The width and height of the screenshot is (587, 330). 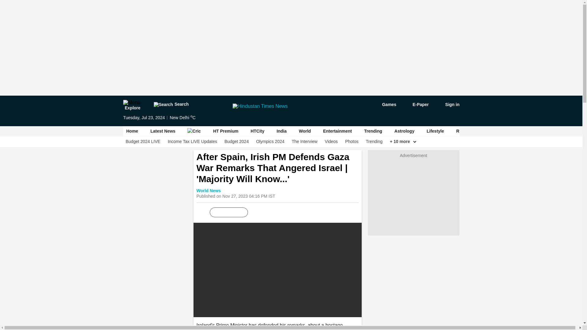 What do you see at coordinates (337, 131) in the screenshot?
I see `Entertainment` at bounding box center [337, 131].